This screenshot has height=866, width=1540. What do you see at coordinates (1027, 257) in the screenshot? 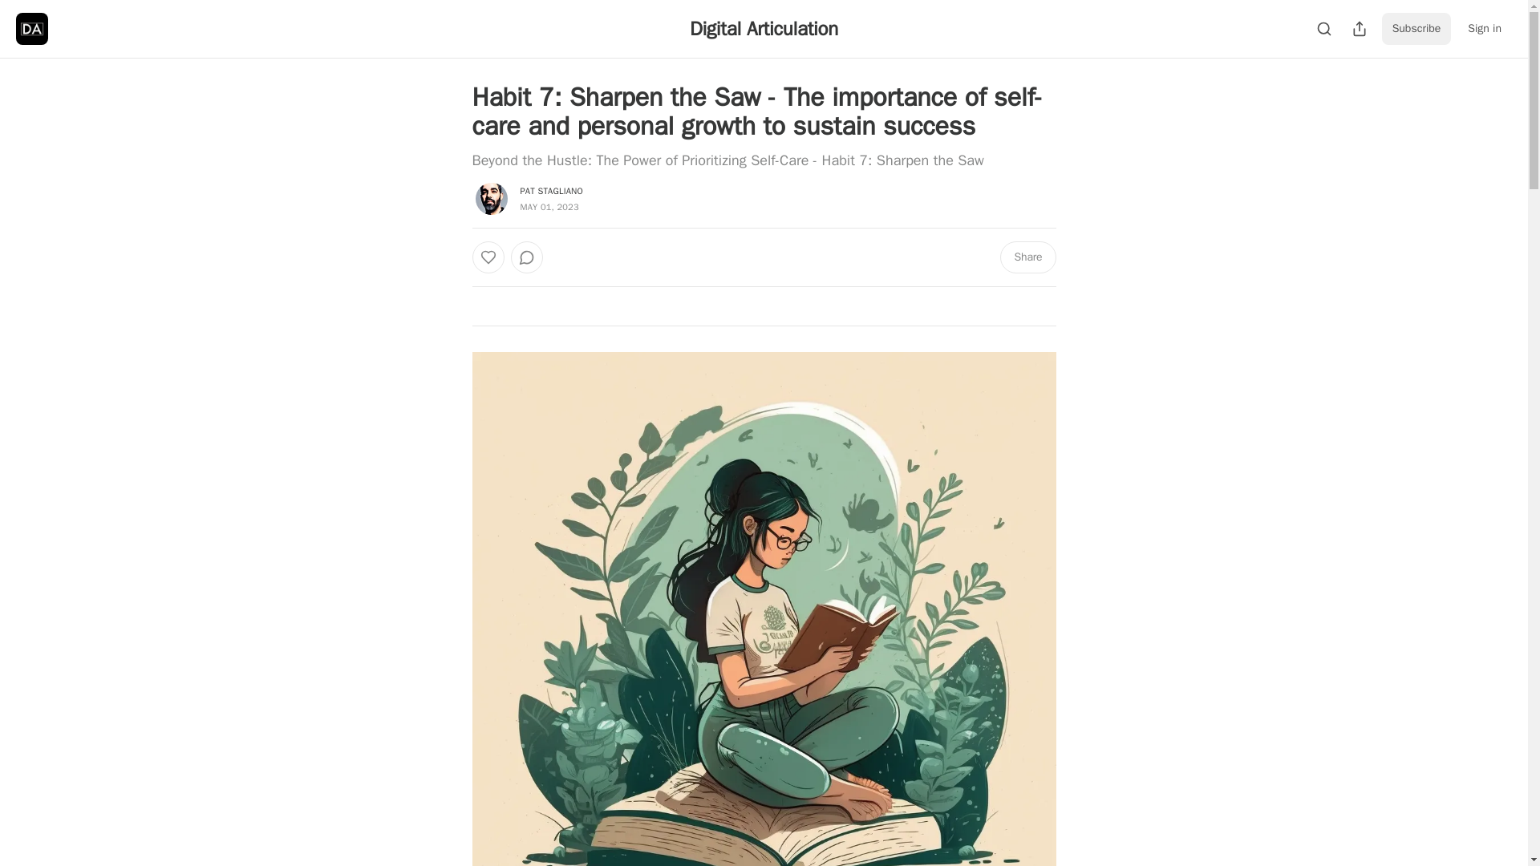
I see `Share` at bounding box center [1027, 257].